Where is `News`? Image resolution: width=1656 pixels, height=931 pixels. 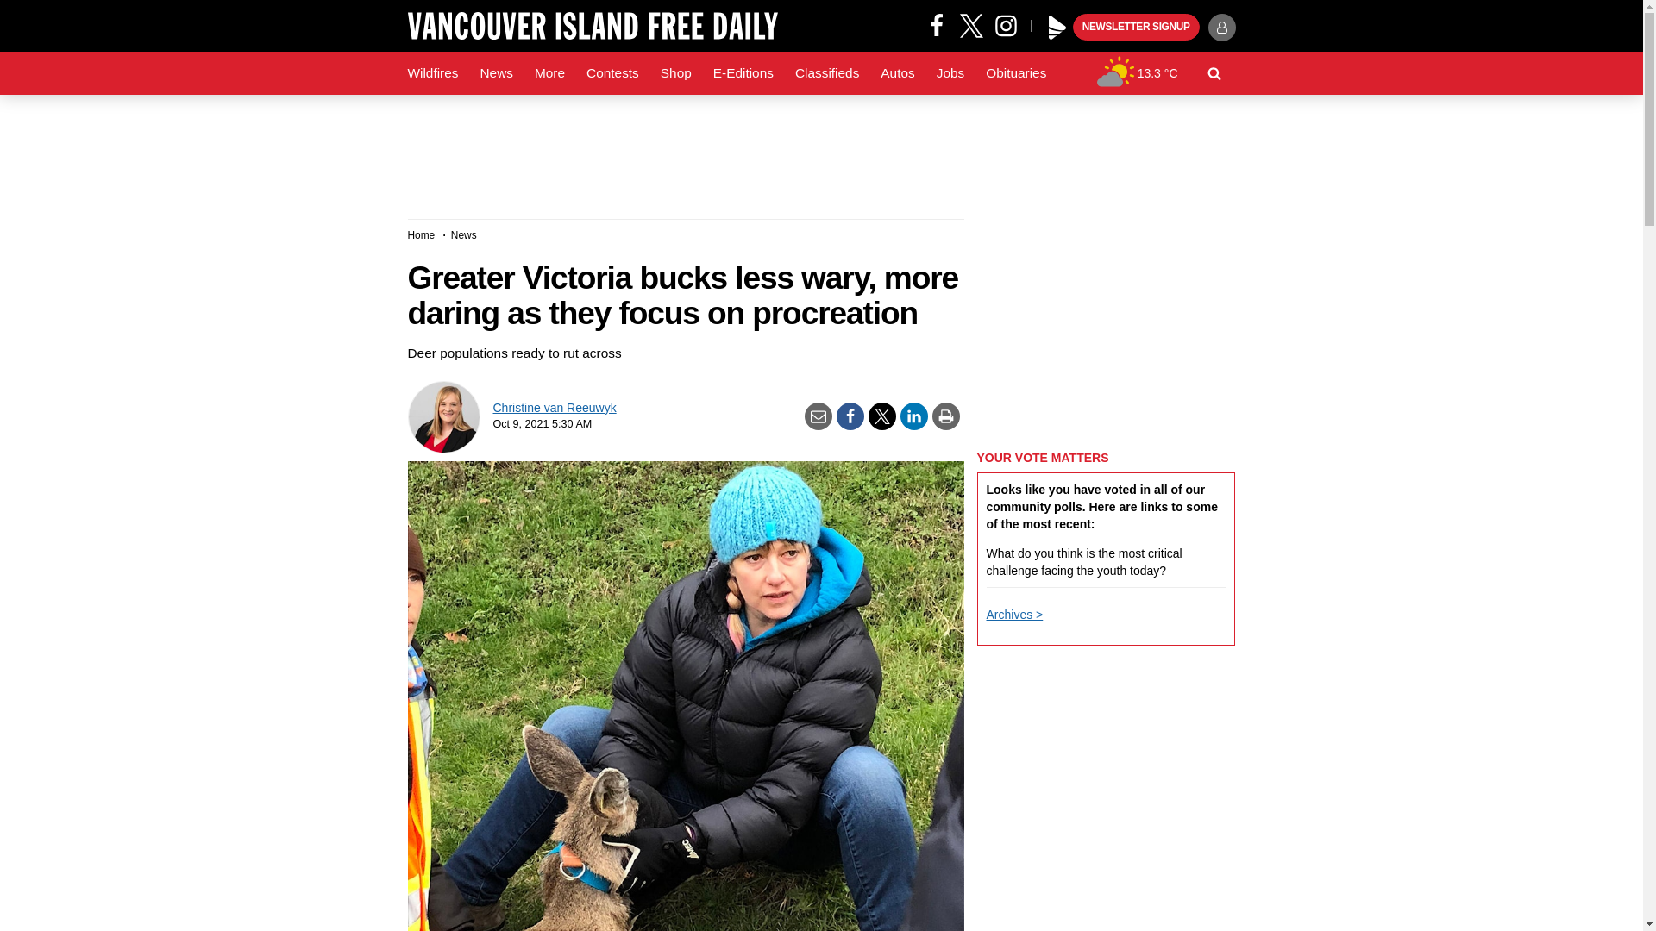 News is located at coordinates (495, 73).